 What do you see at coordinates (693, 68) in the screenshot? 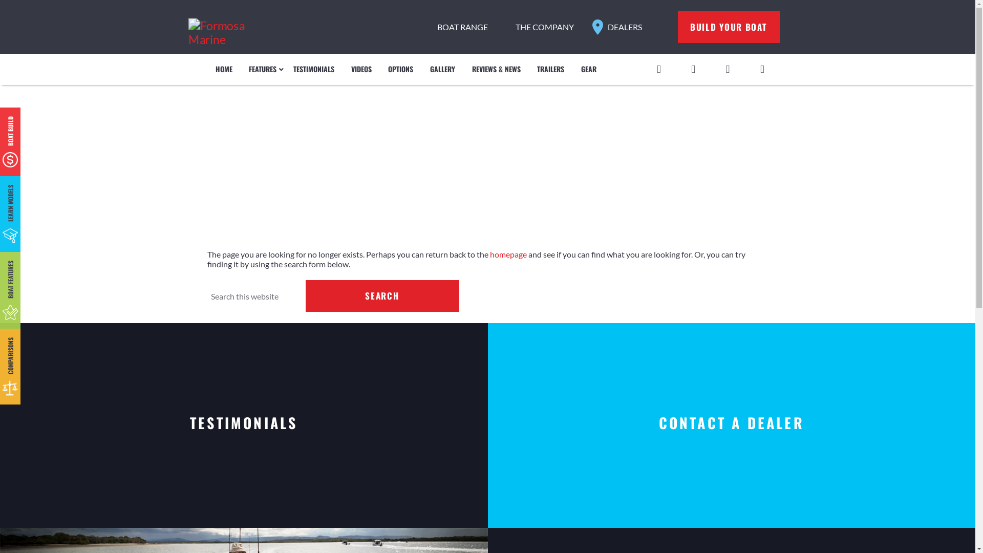
I see `Twitter` at bounding box center [693, 68].